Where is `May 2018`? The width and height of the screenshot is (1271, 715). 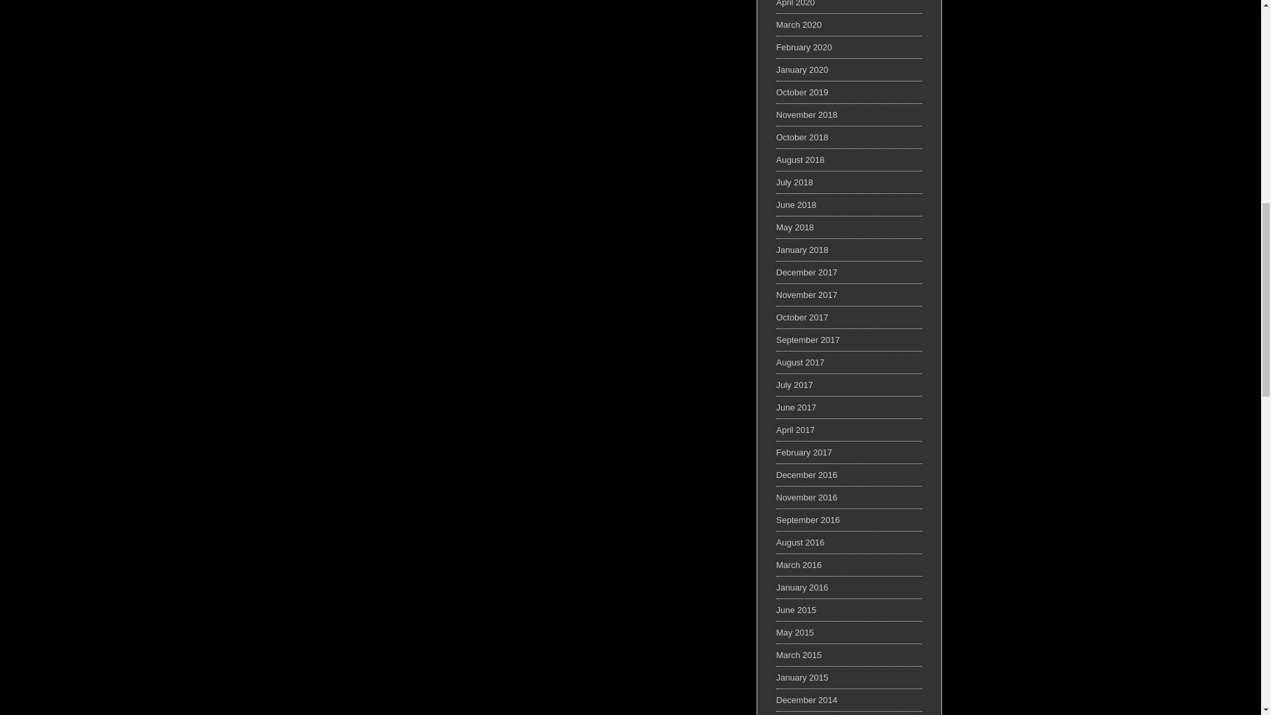 May 2018 is located at coordinates (794, 227).